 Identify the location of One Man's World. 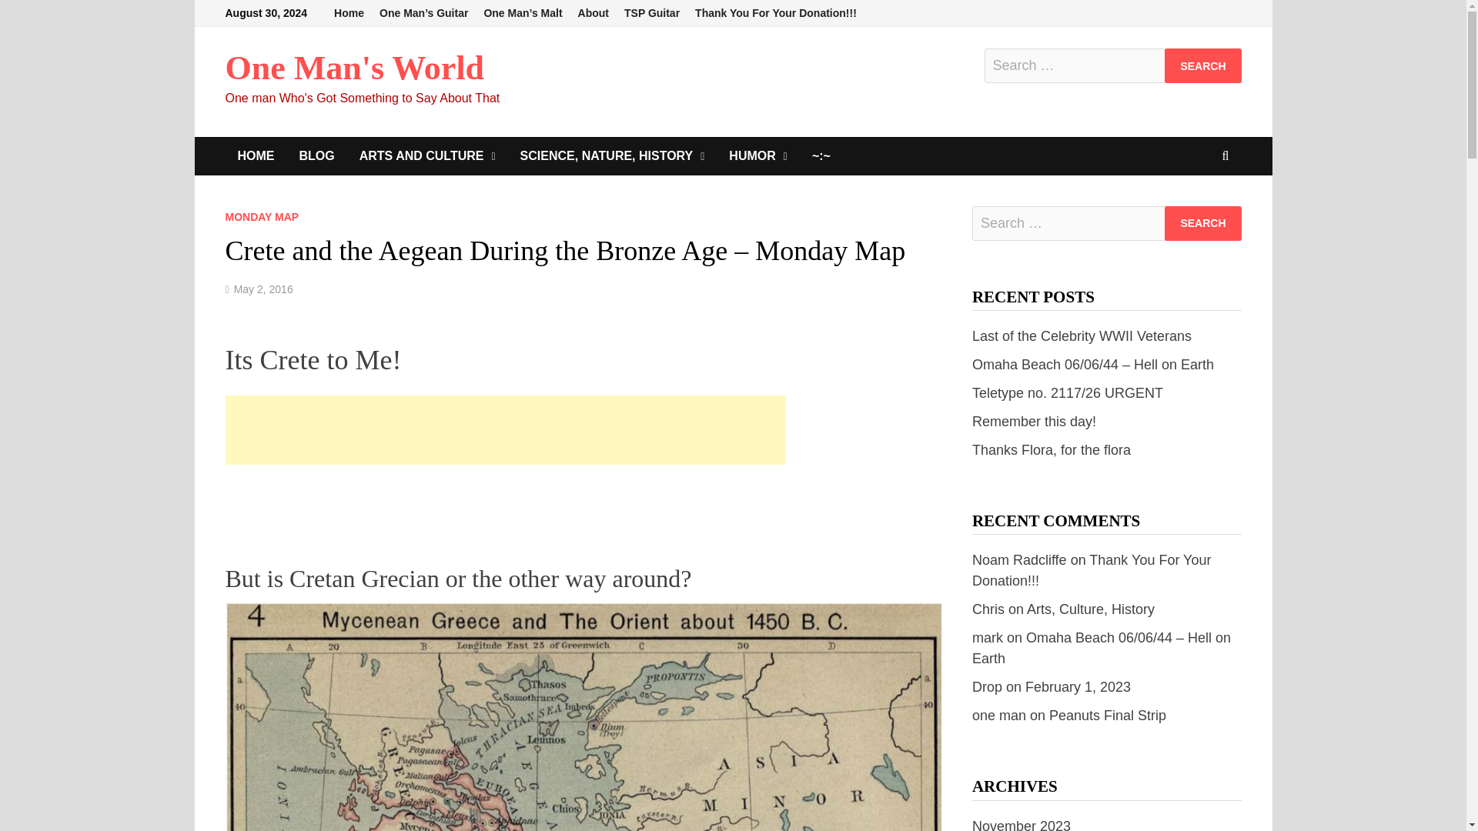
(354, 68).